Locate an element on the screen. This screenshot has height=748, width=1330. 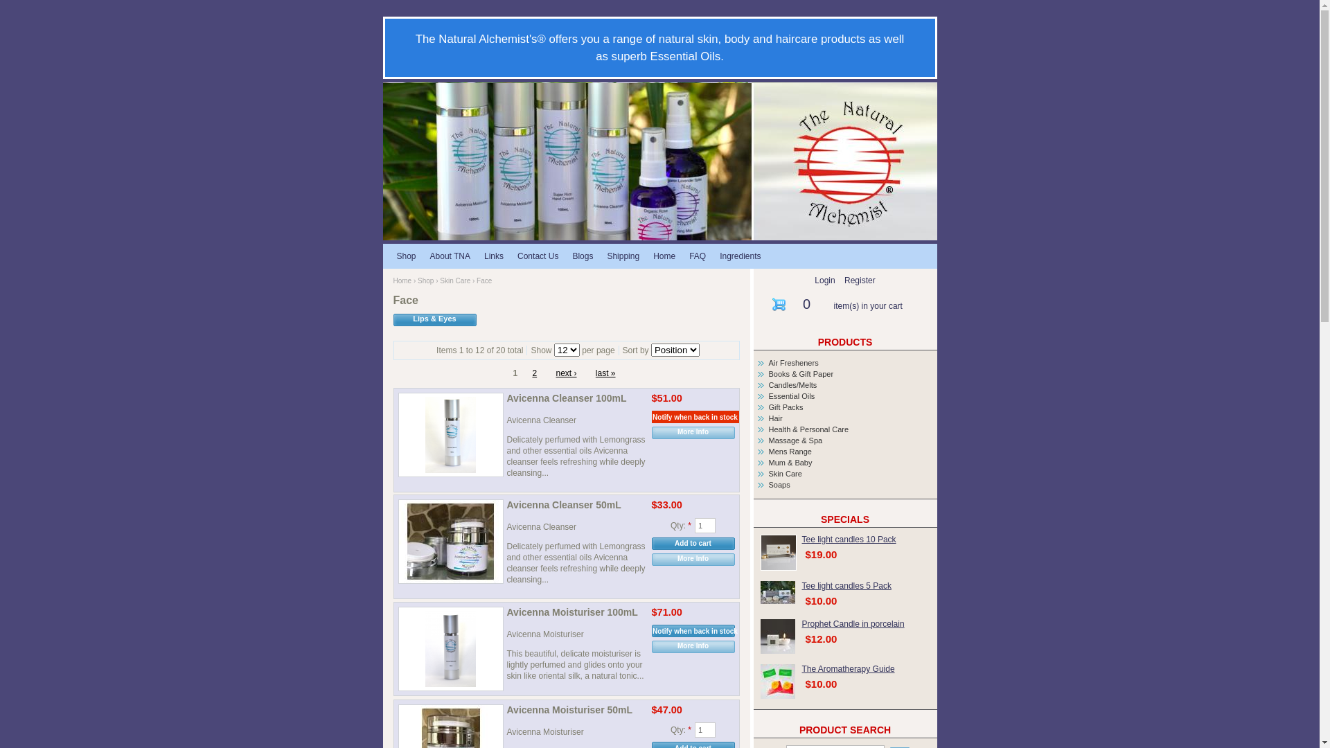
About TNA is located at coordinates (450, 256).